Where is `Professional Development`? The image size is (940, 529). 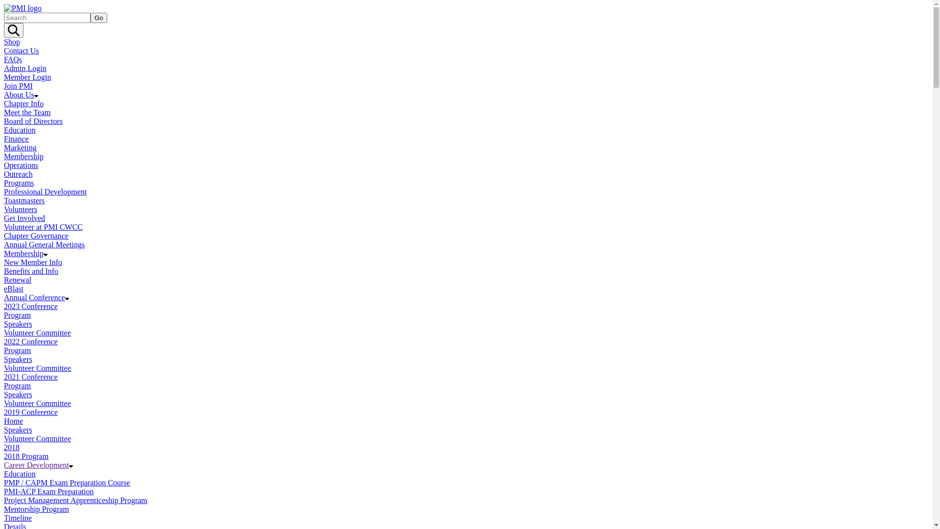
Professional Development is located at coordinates (45, 192).